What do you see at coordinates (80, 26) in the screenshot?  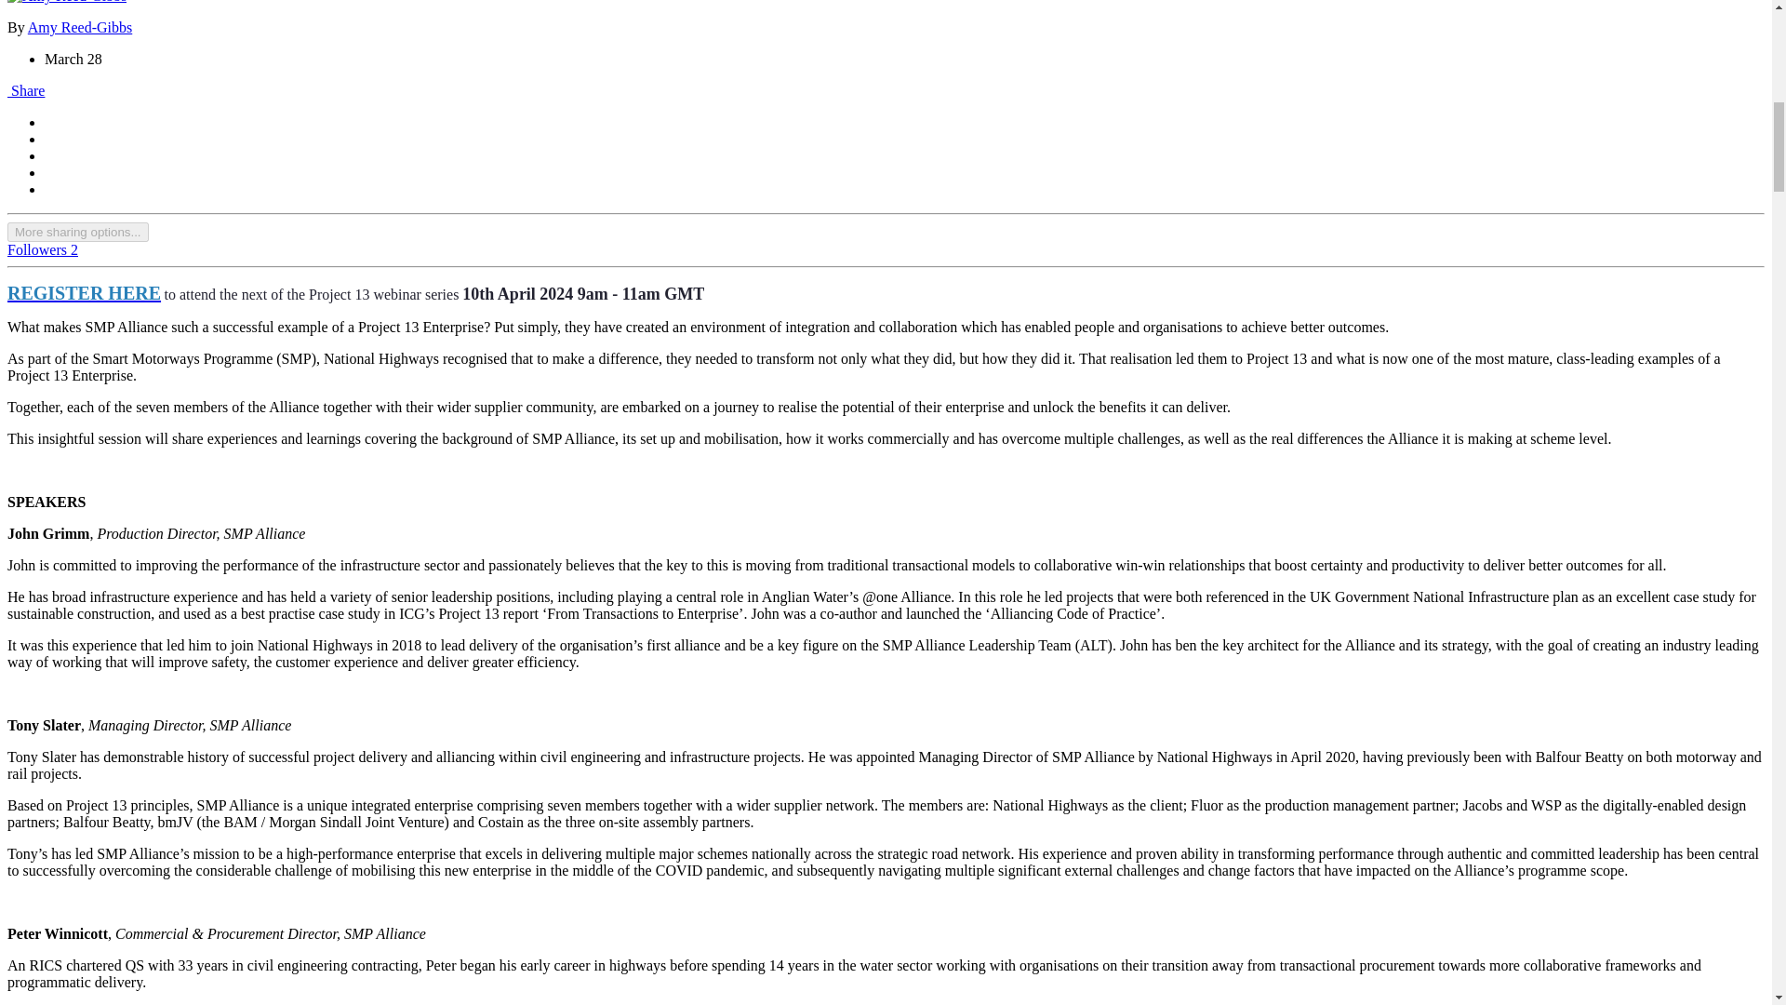 I see `Go to Amy Reed-Gibbs's profile` at bounding box center [80, 26].